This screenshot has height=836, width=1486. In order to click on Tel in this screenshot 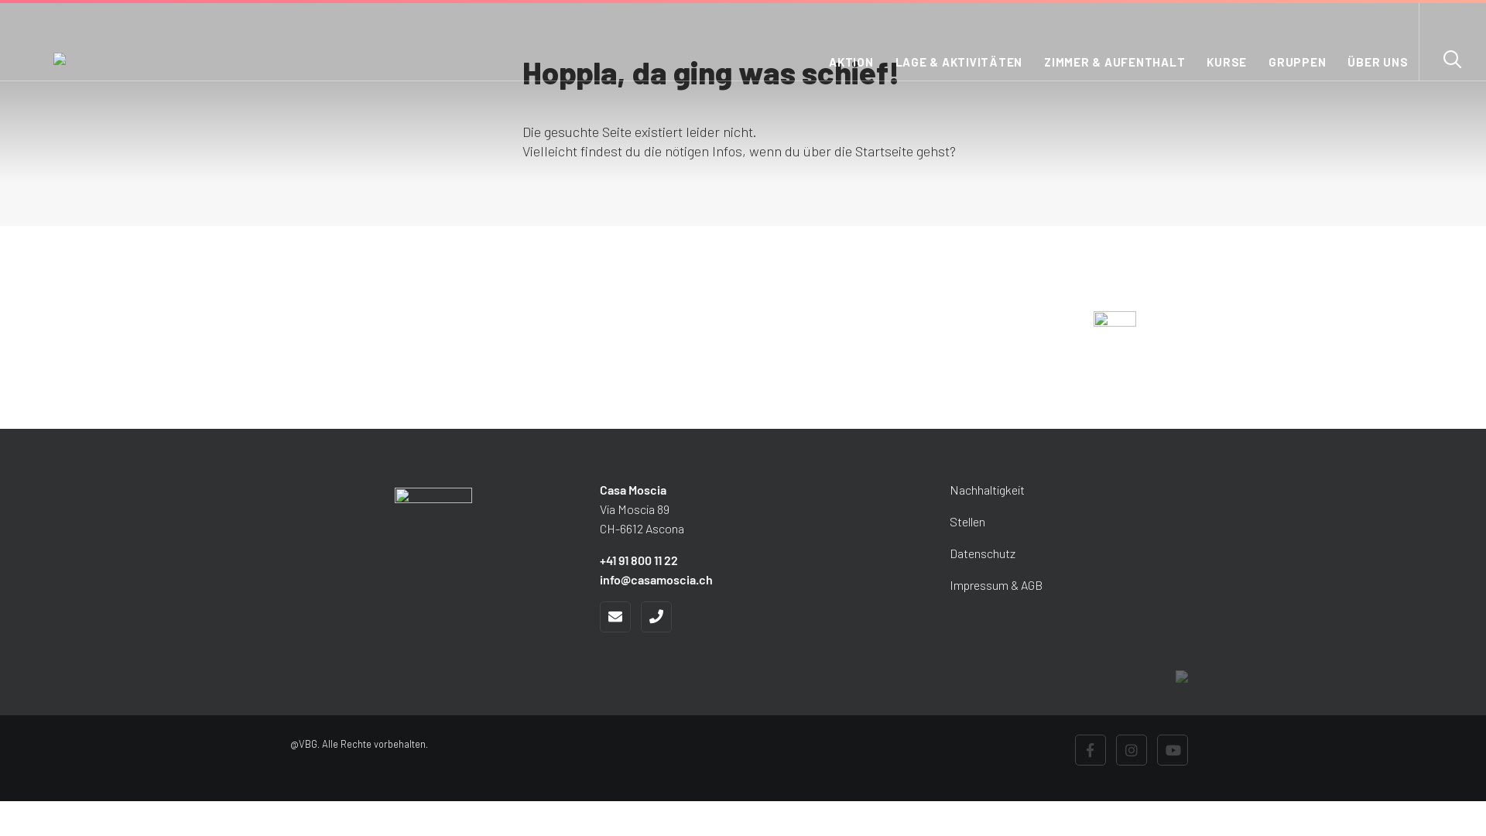, I will do `click(656, 617)`.